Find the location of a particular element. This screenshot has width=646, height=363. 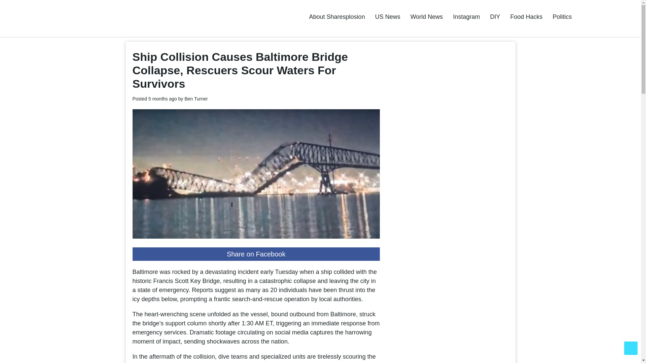

Politics is located at coordinates (562, 17).